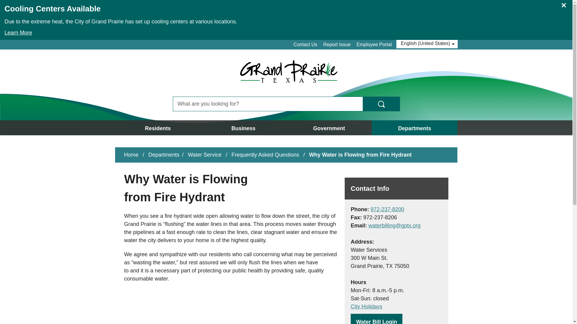  What do you see at coordinates (381, 104) in the screenshot?
I see `Search` at bounding box center [381, 104].